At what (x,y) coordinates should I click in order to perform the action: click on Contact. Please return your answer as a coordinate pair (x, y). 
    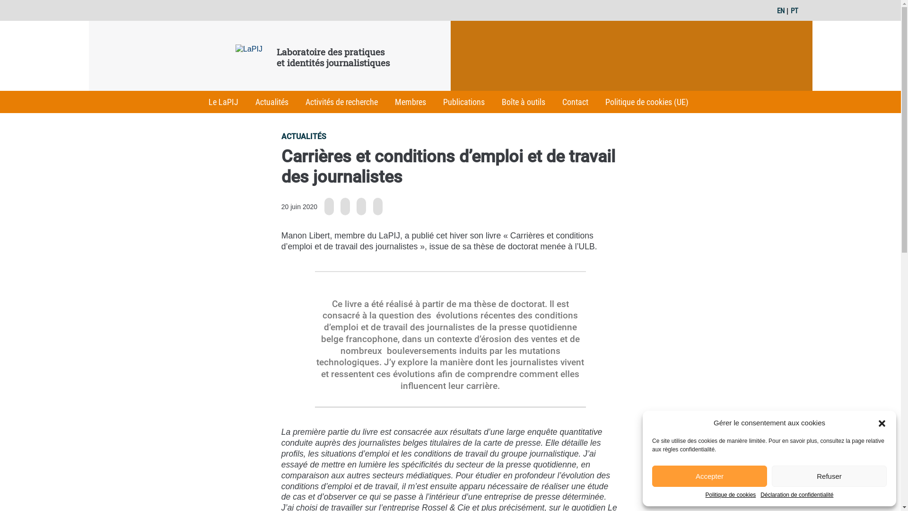
    Looking at the image, I should click on (575, 102).